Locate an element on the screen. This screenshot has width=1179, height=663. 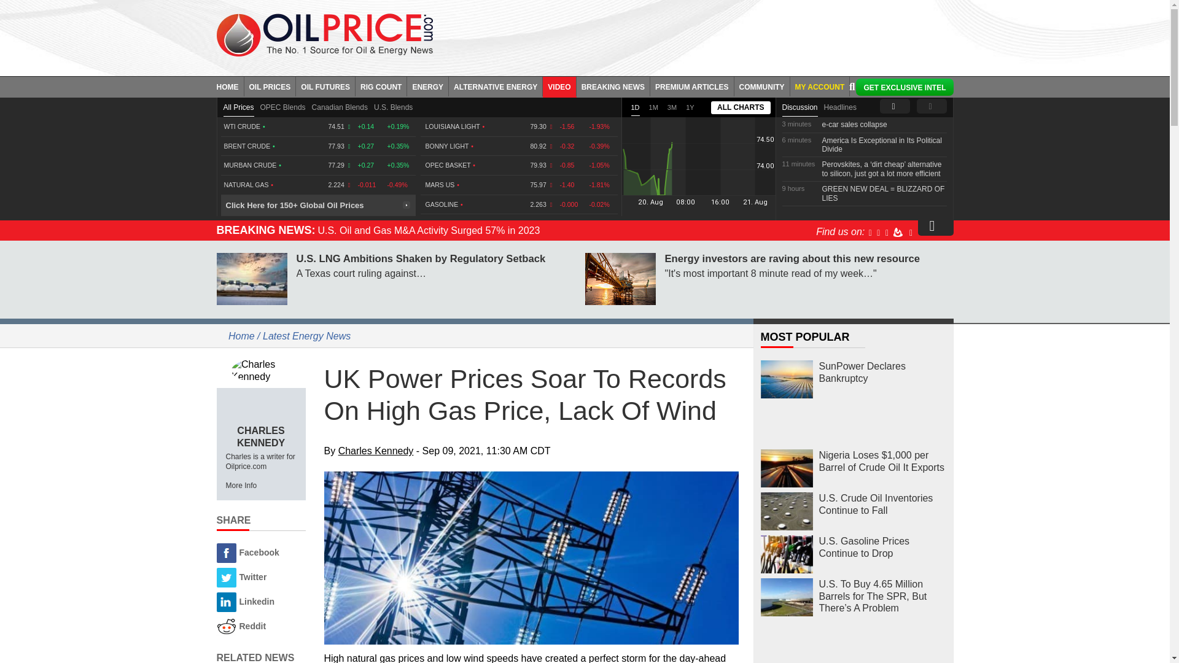
PREMIUM ARTICLES is located at coordinates (693, 86).